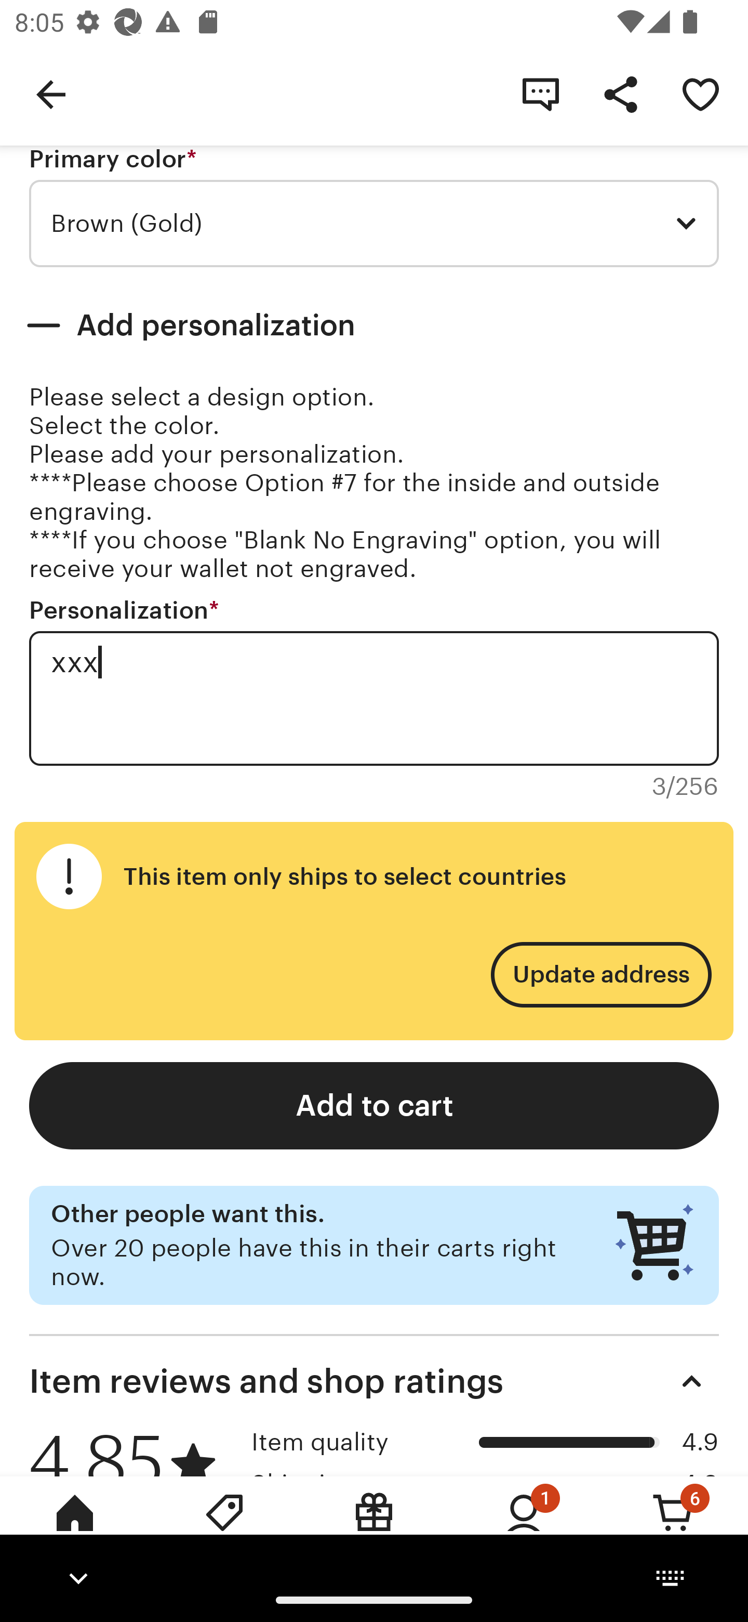  I want to click on Add to cart, so click(374, 1106).